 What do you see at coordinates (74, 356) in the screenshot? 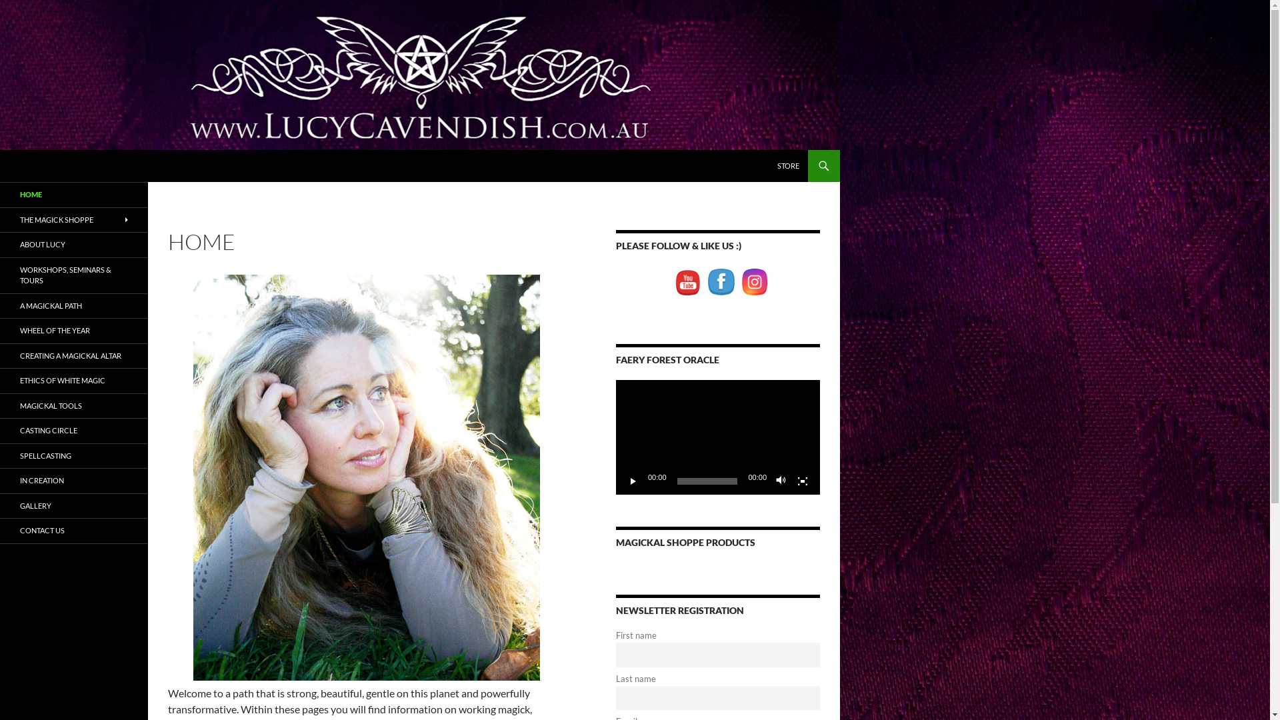
I see `CREATING A MAGICKAL ALTAR` at bounding box center [74, 356].